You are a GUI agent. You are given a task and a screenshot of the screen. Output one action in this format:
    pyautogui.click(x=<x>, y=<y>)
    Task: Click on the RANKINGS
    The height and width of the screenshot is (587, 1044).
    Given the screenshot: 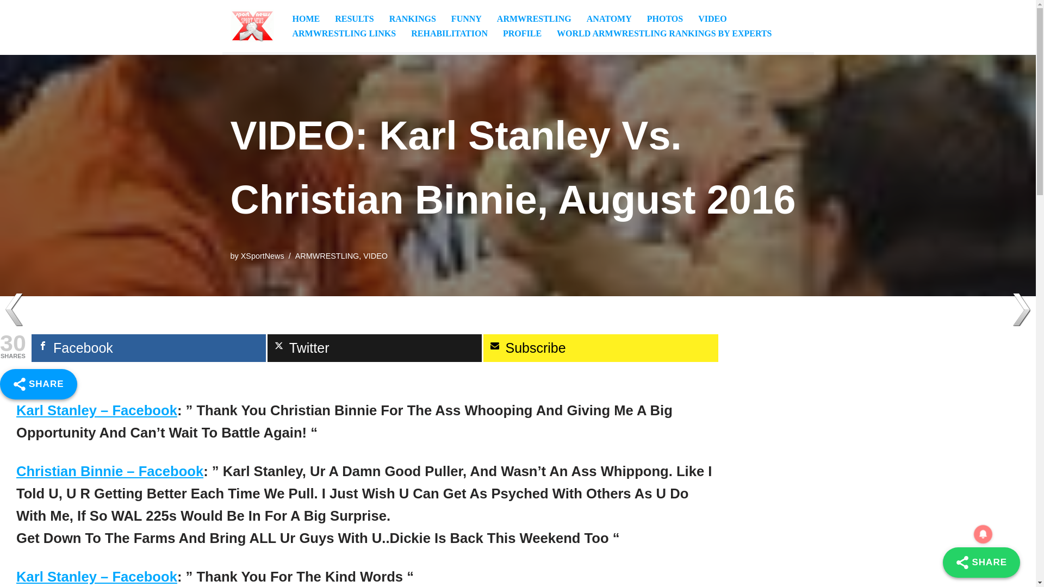 What is the action you would take?
    pyautogui.click(x=413, y=18)
    